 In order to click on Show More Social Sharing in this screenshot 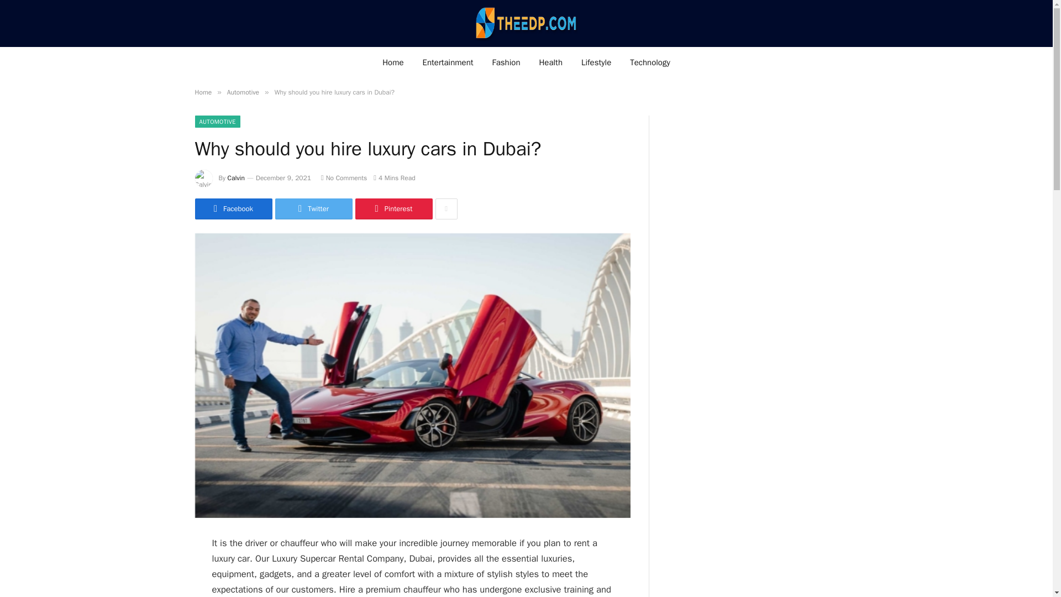, I will do `click(446, 209)`.